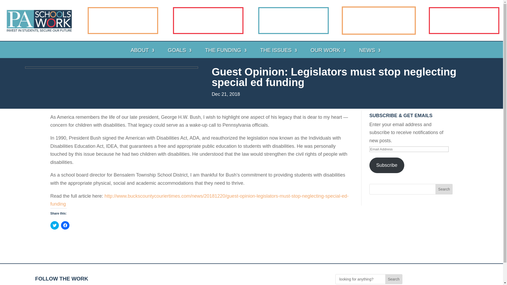 The image size is (507, 285). What do you see at coordinates (222, 54) in the screenshot?
I see `THE FUNDING` at bounding box center [222, 54].